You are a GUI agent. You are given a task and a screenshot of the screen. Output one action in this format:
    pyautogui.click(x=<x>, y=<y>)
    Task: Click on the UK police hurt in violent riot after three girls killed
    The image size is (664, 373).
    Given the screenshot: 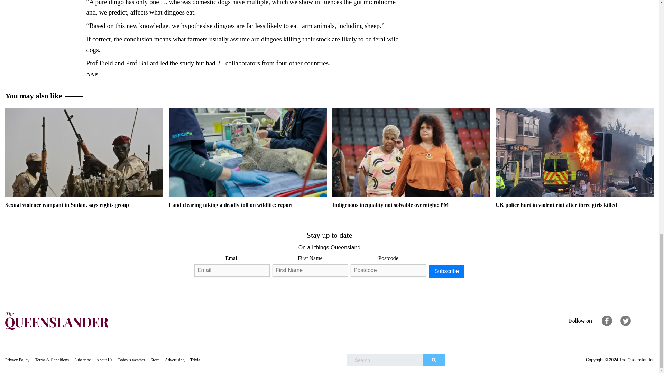 What is the action you would take?
    pyautogui.click(x=574, y=152)
    